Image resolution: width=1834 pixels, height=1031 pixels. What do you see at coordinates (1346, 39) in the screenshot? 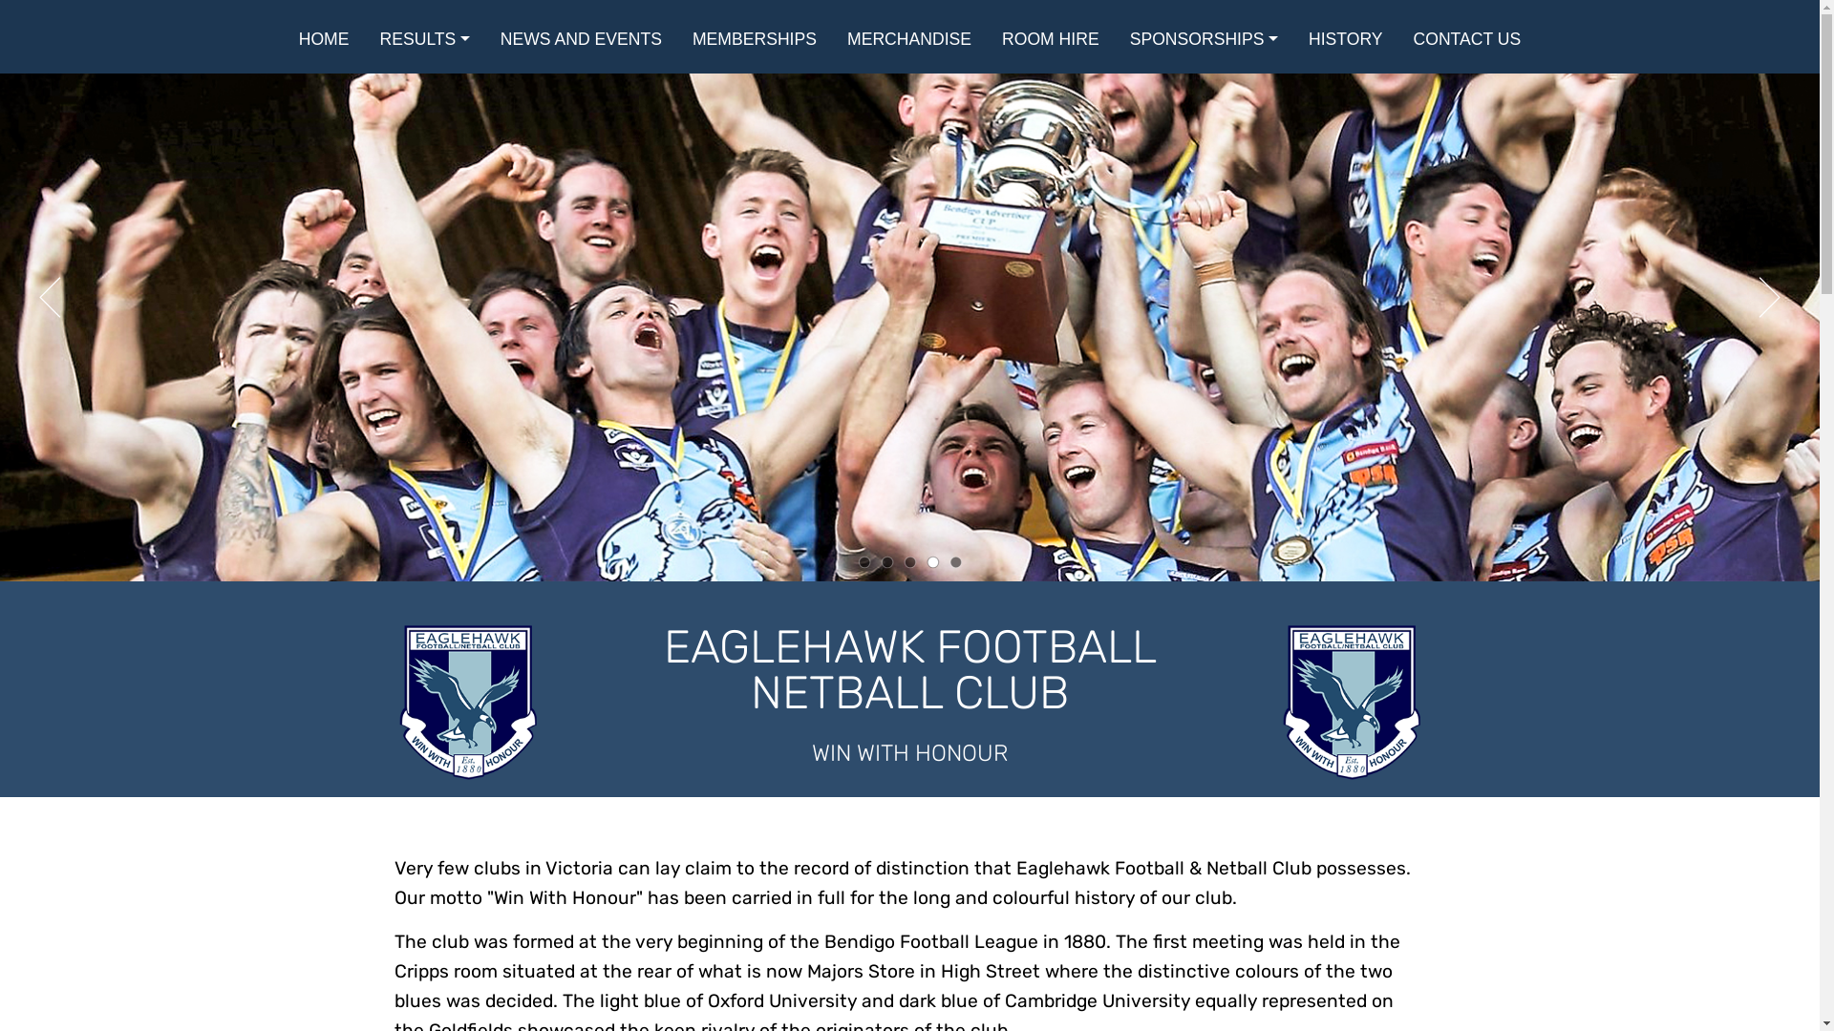
I see `HISTORY` at bounding box center [1346, 39].